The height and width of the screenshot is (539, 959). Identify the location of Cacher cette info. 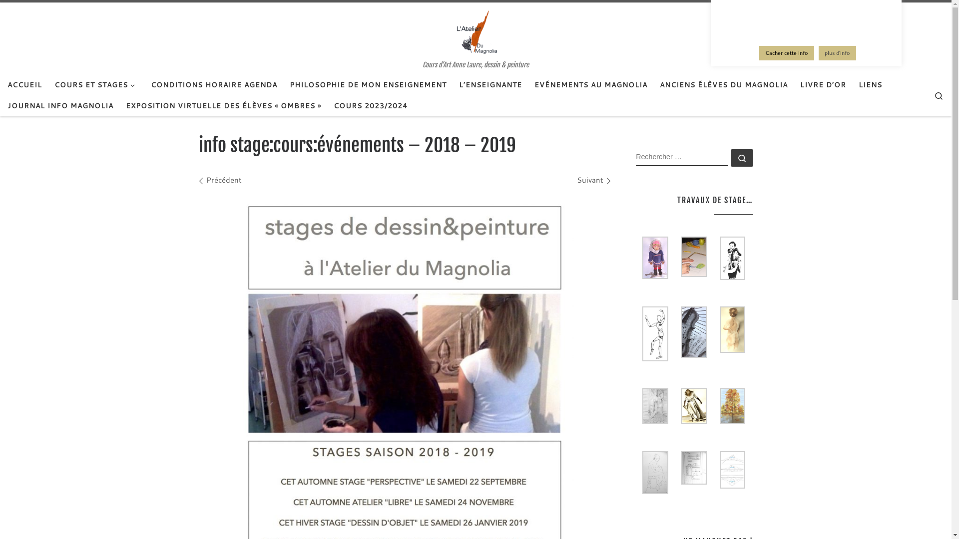
(787, 53).